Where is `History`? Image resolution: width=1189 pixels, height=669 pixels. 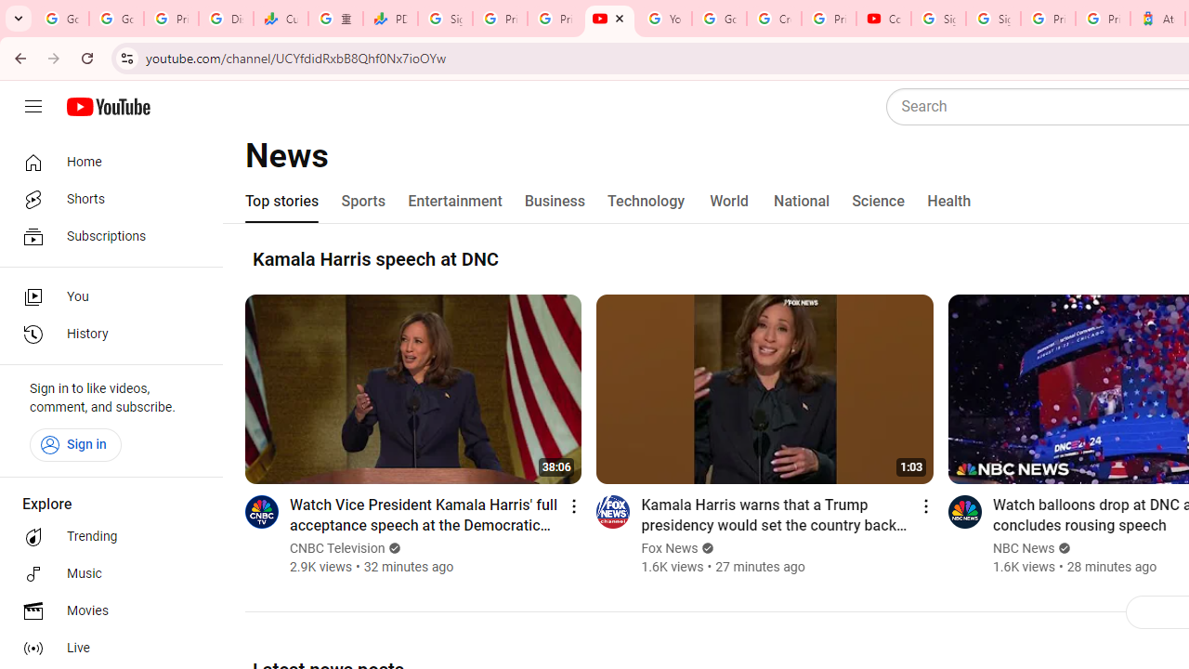 History is located at coordinates (106, 334).